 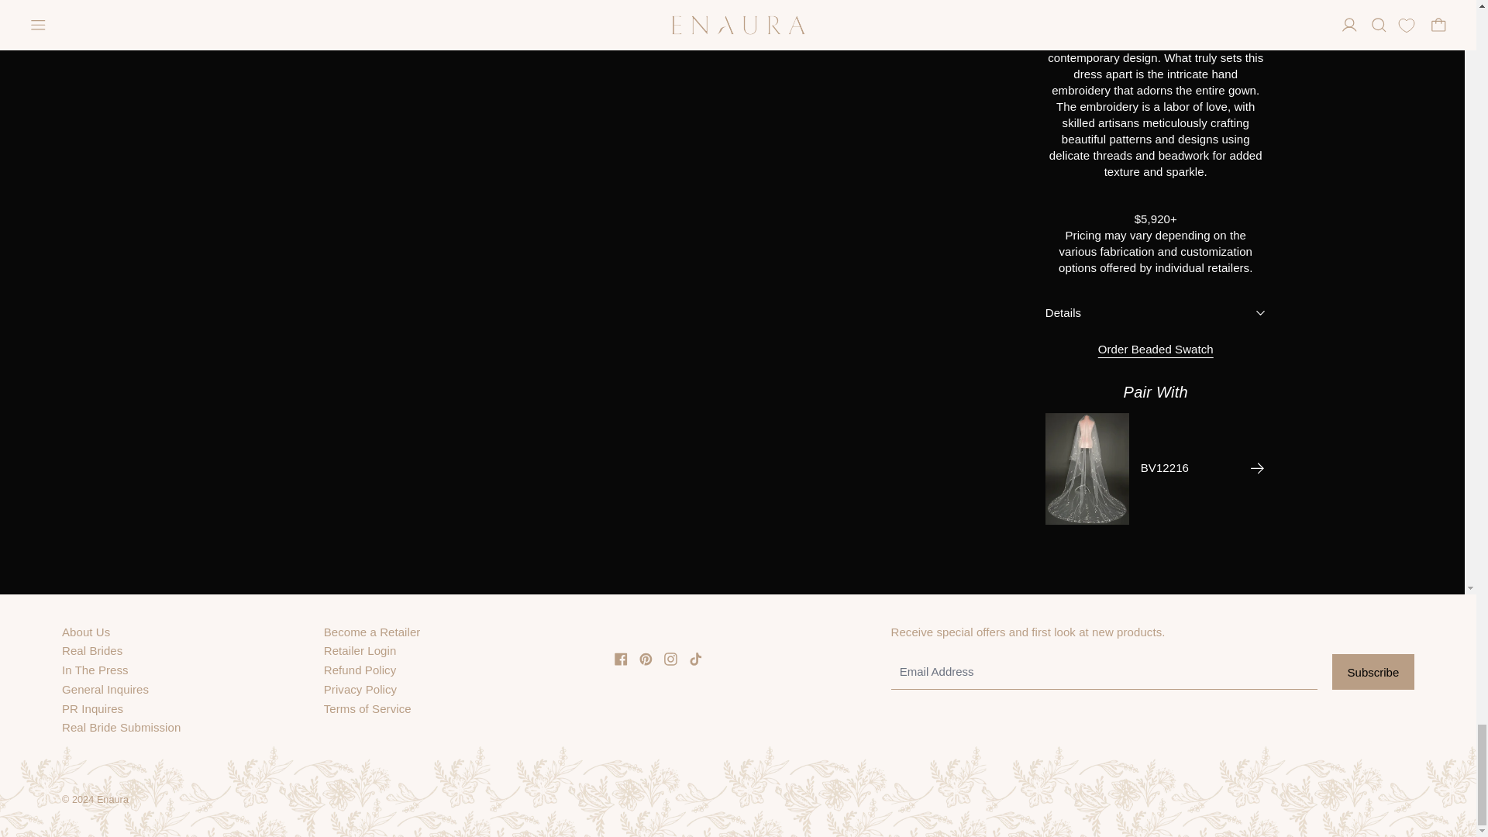 I want to click on Terms of Service, so click(x=367, y=708).